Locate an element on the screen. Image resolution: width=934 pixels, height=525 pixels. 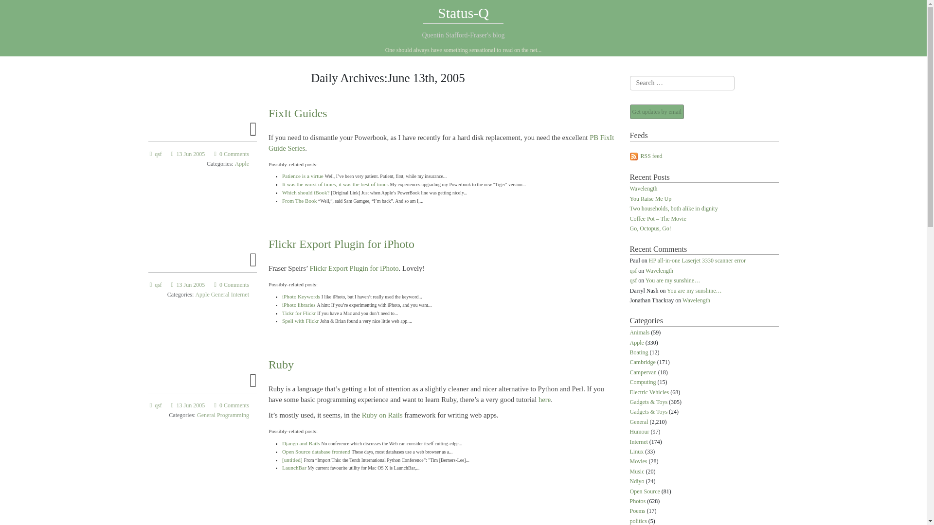
Patience is a virtue is located at coordinates (303, 176).